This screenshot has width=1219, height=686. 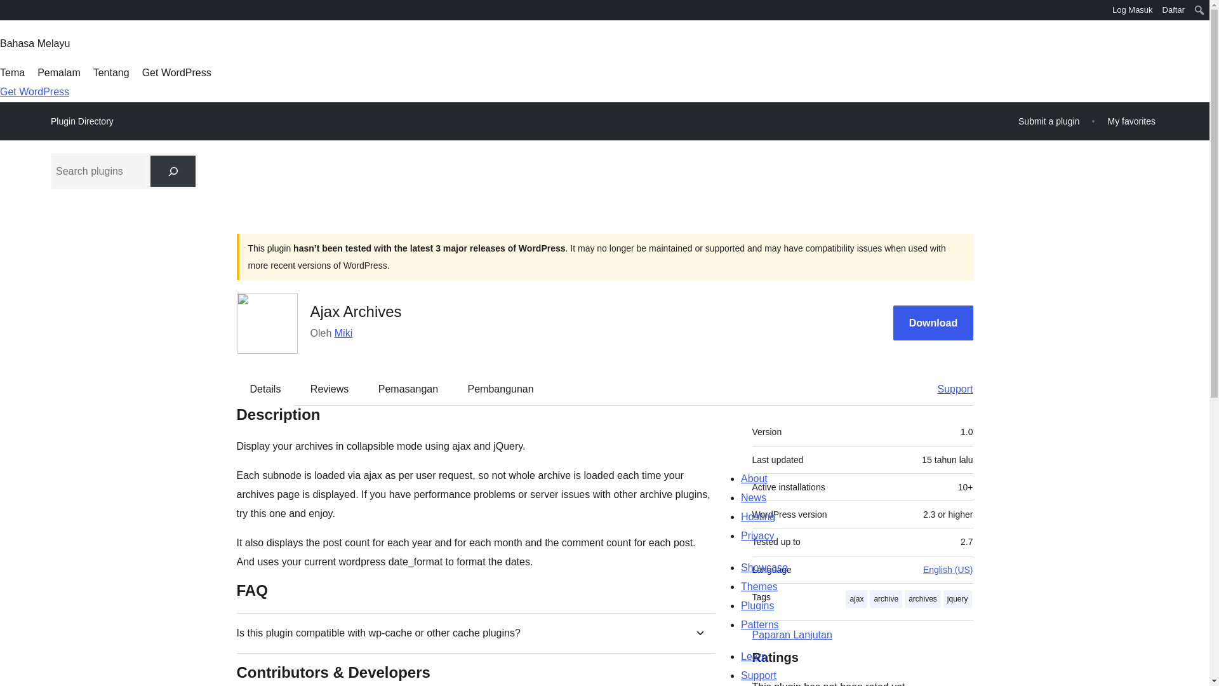 What do you see at coordinates (1131, 121) in the screenshot?
I see `My favorites` at bounding box center [1131, 121].